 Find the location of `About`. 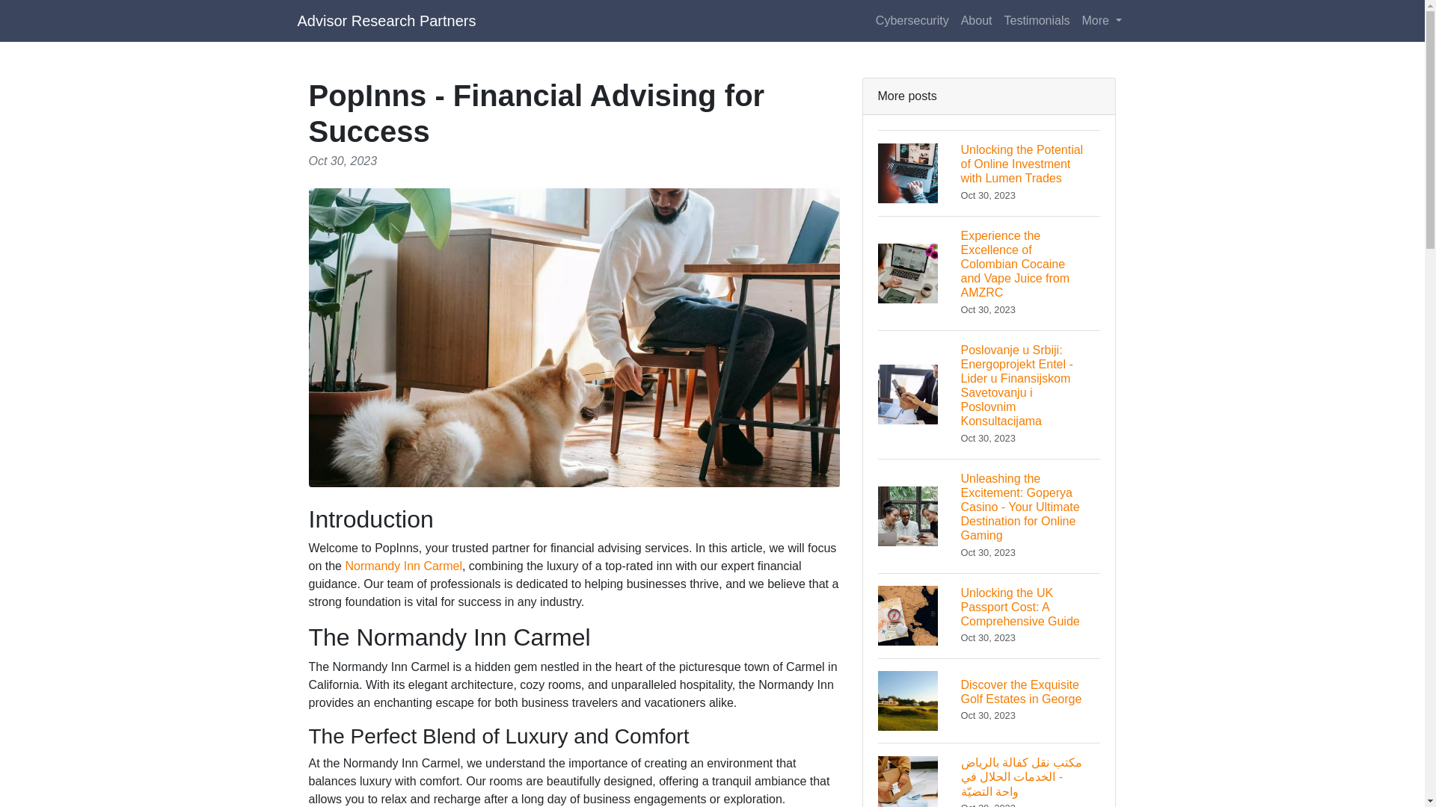

About is located at coordinates (976, 20).